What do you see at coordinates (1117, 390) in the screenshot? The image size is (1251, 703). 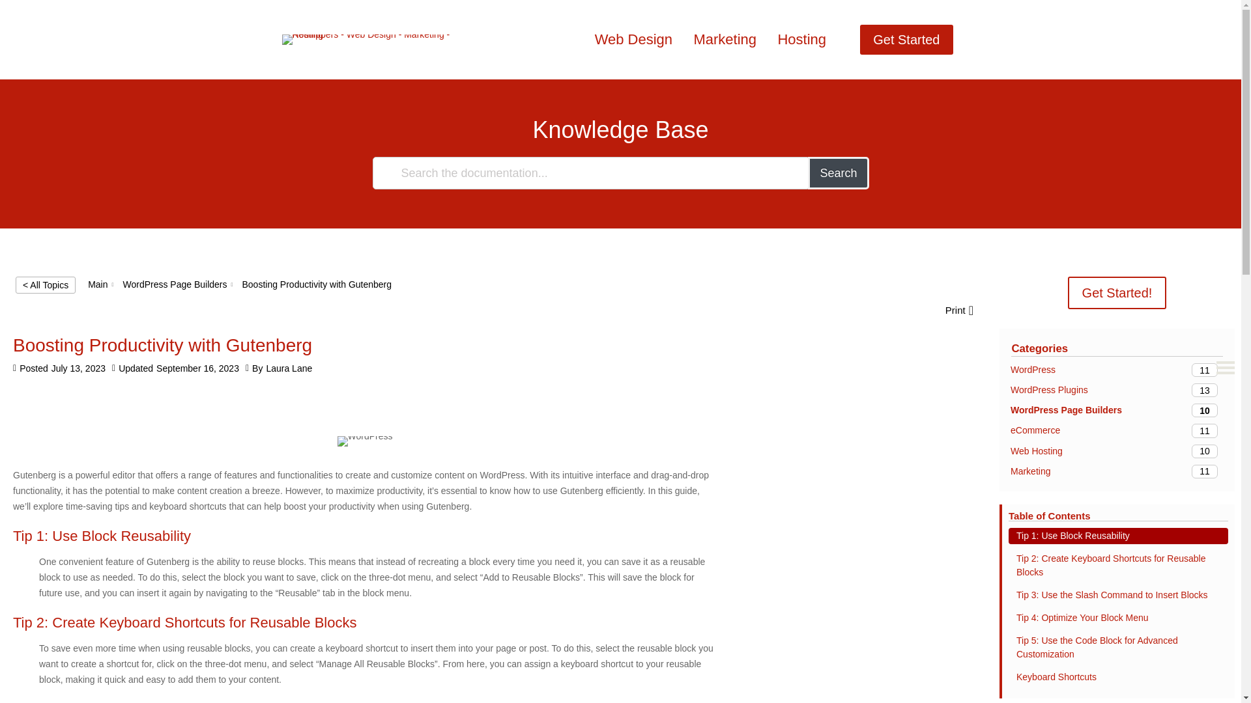 I see `Redflippers - Web Design - Marketing - Hosting` at bounding box center [1117, 390].